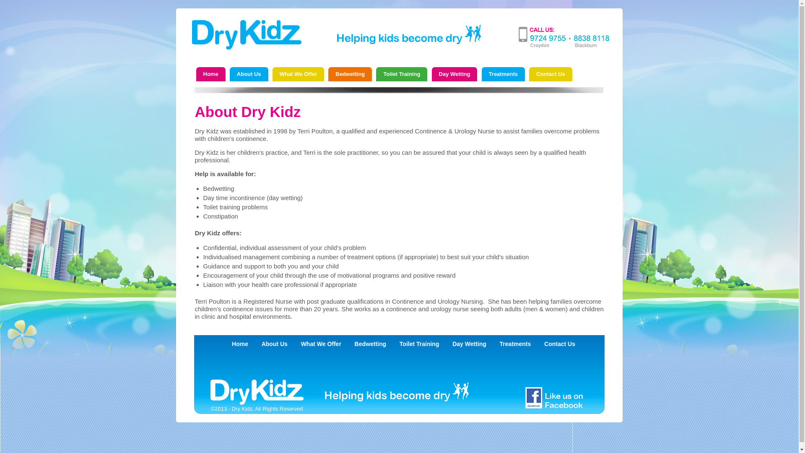  What do you see at coordinates (454, 74) in the screenshot?
I see `Day Wetting` at bounding box center [454, 74].